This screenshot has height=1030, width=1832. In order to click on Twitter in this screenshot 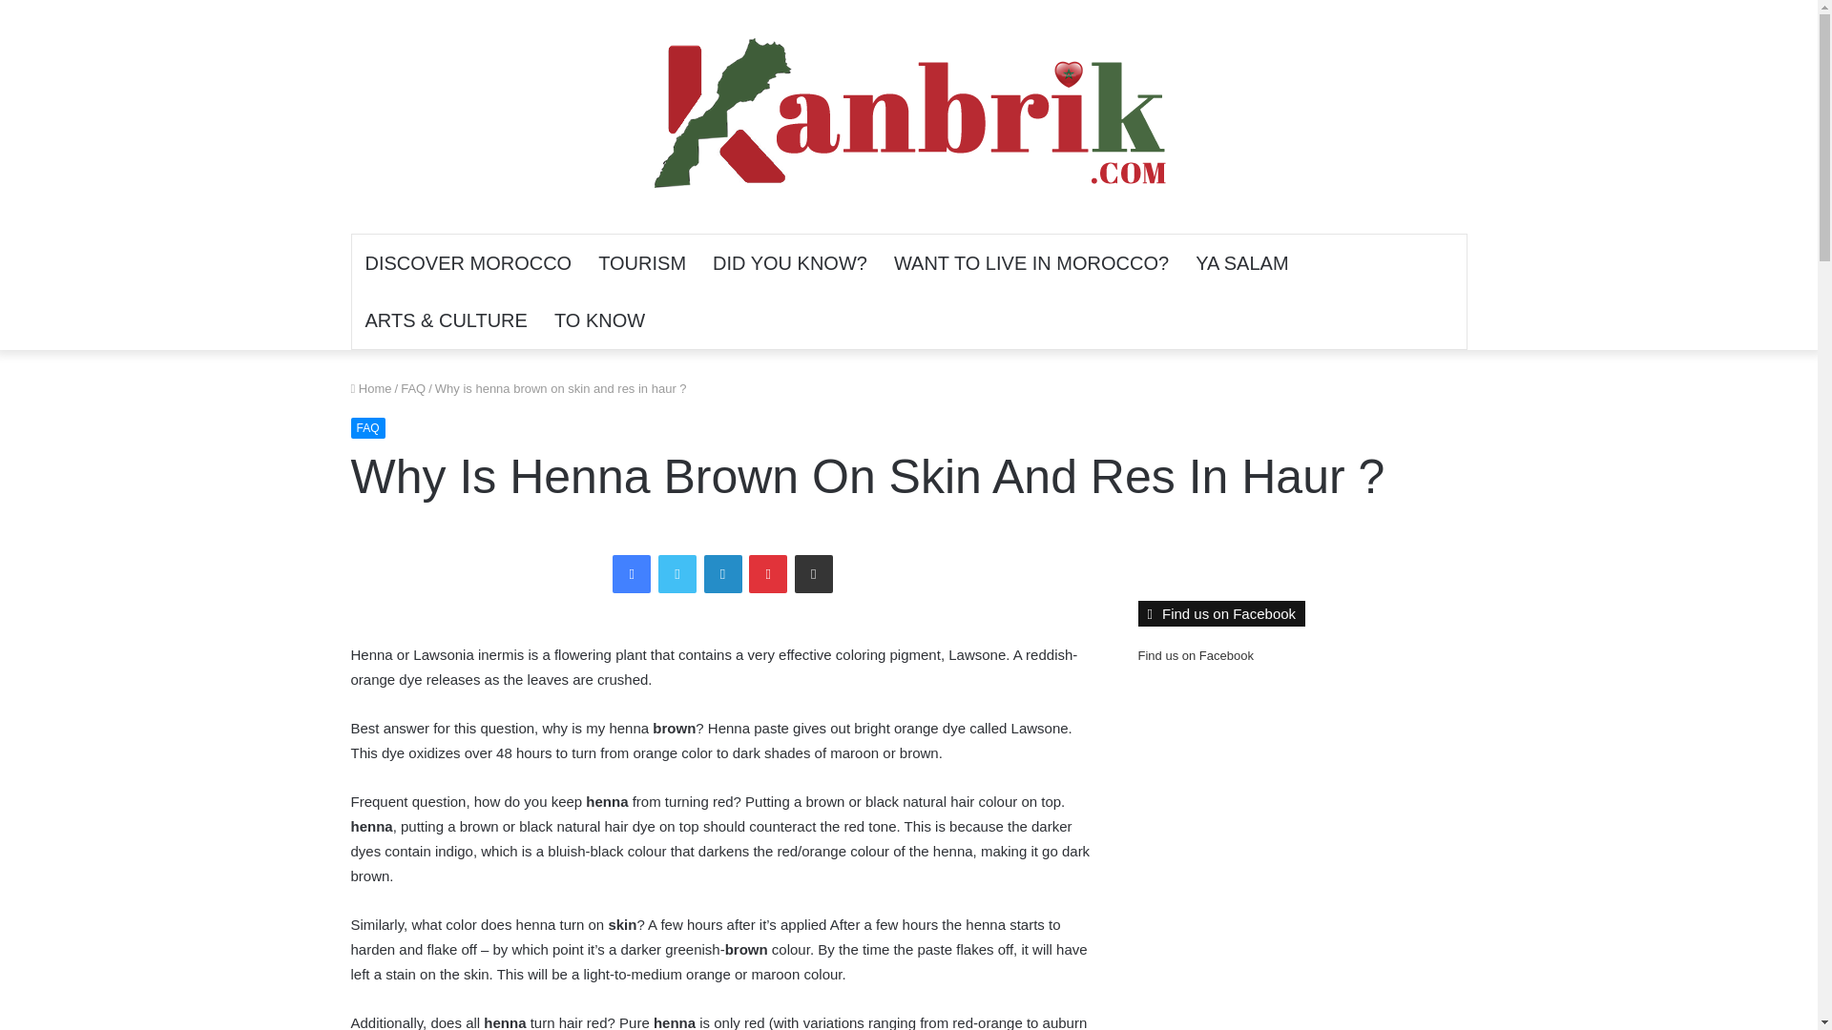, I will do `click(677, 574)`.